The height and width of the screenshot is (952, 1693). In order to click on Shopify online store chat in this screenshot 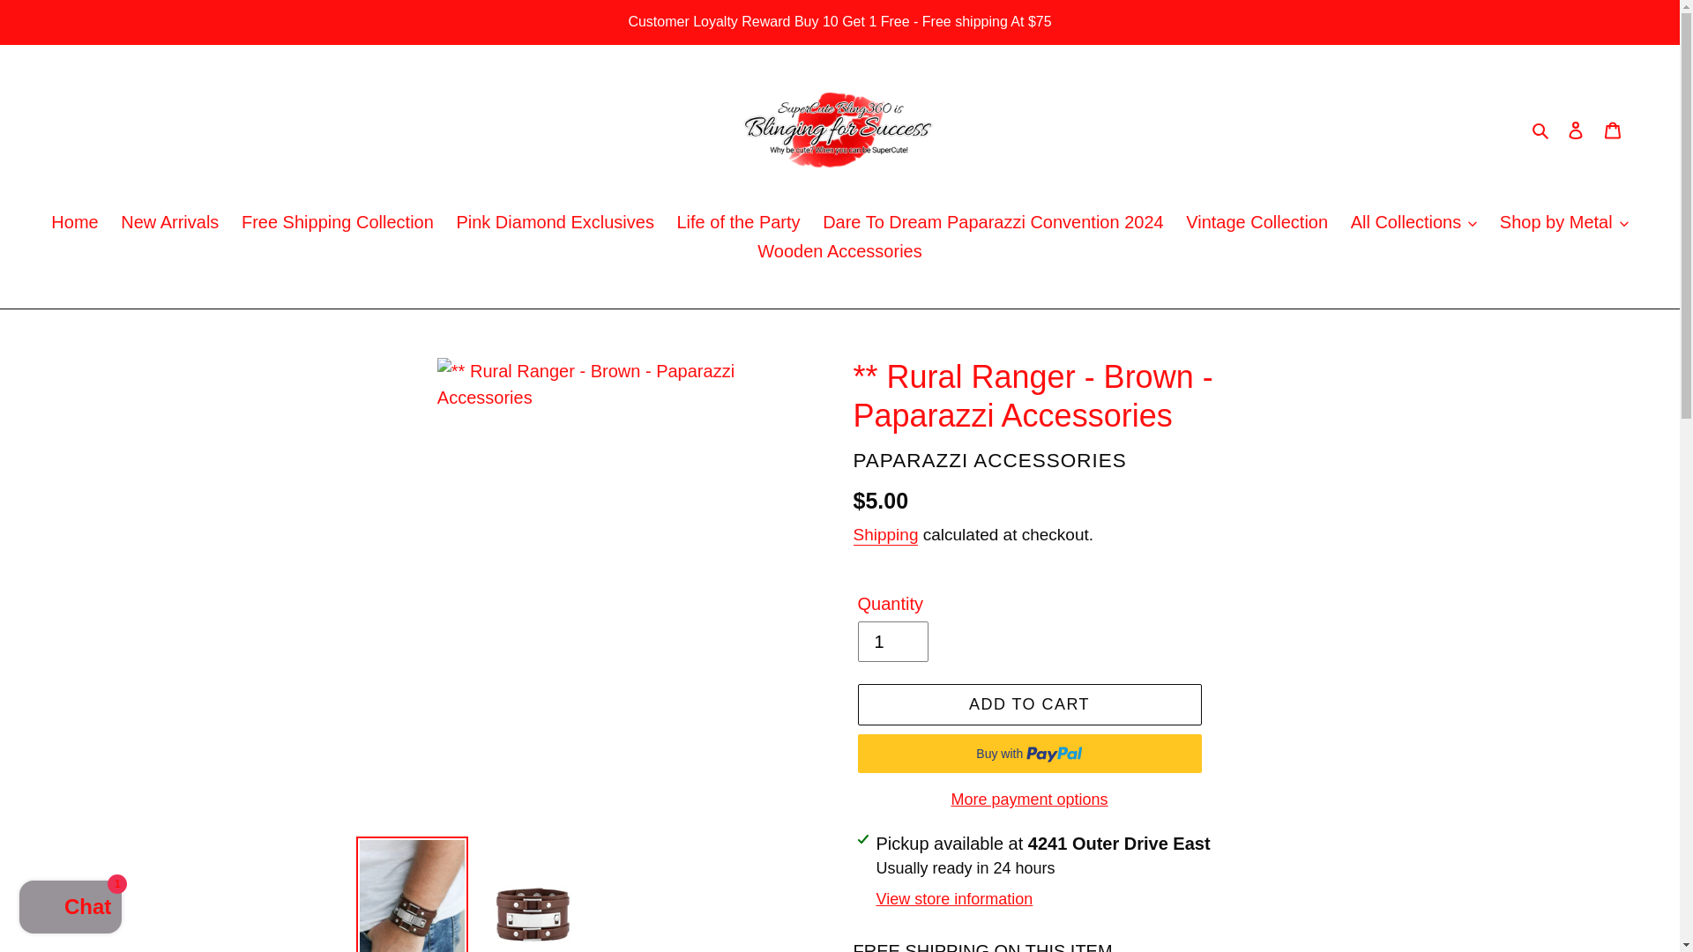, I will do `click(71, 909)`.